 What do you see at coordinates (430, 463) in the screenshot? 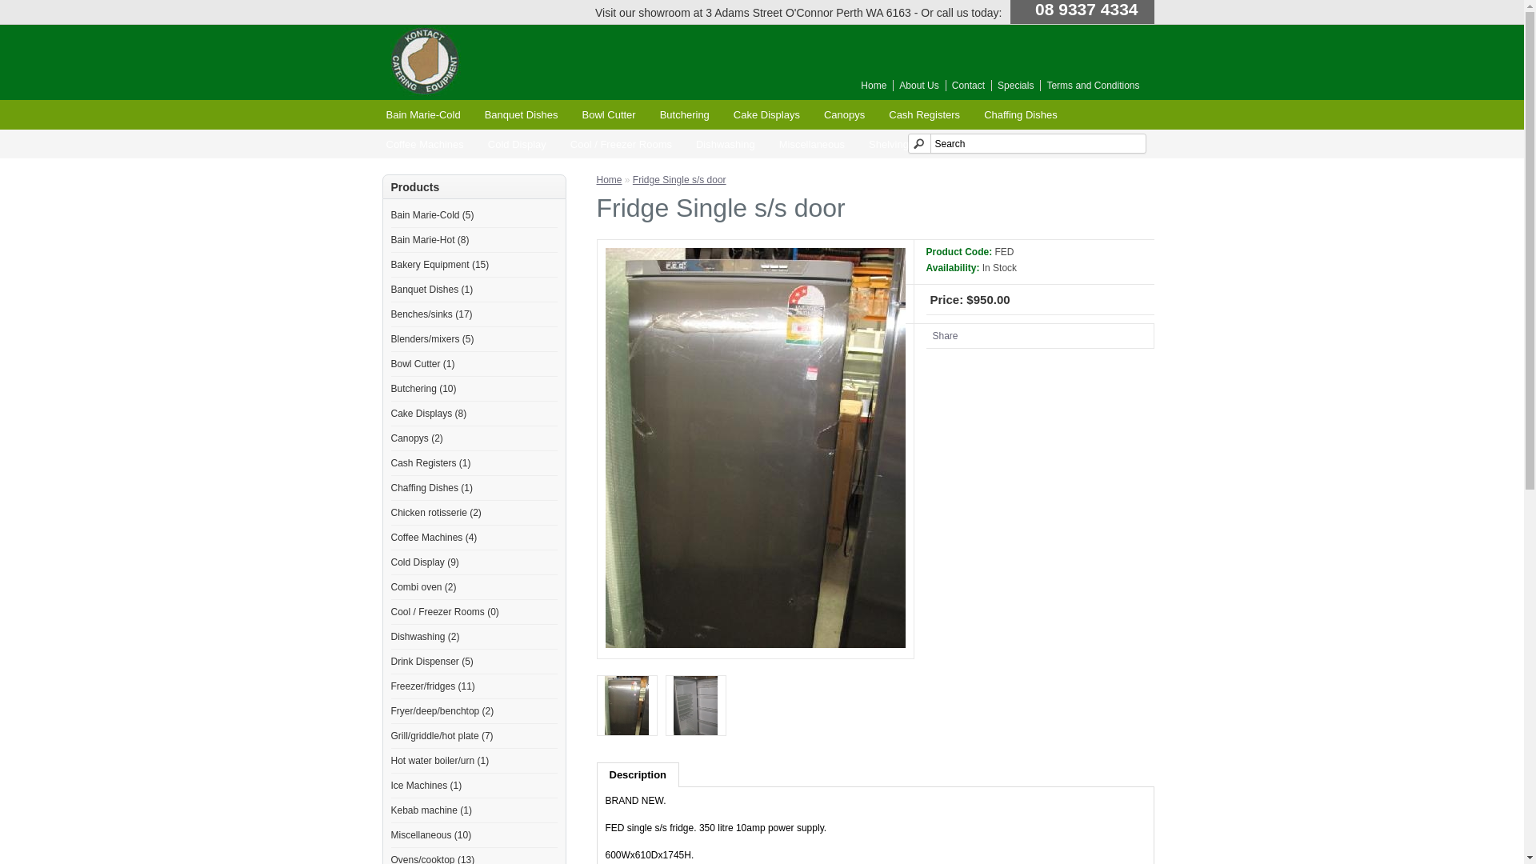
I see `Cash Registers (1)` at bounding box center [430, 463].